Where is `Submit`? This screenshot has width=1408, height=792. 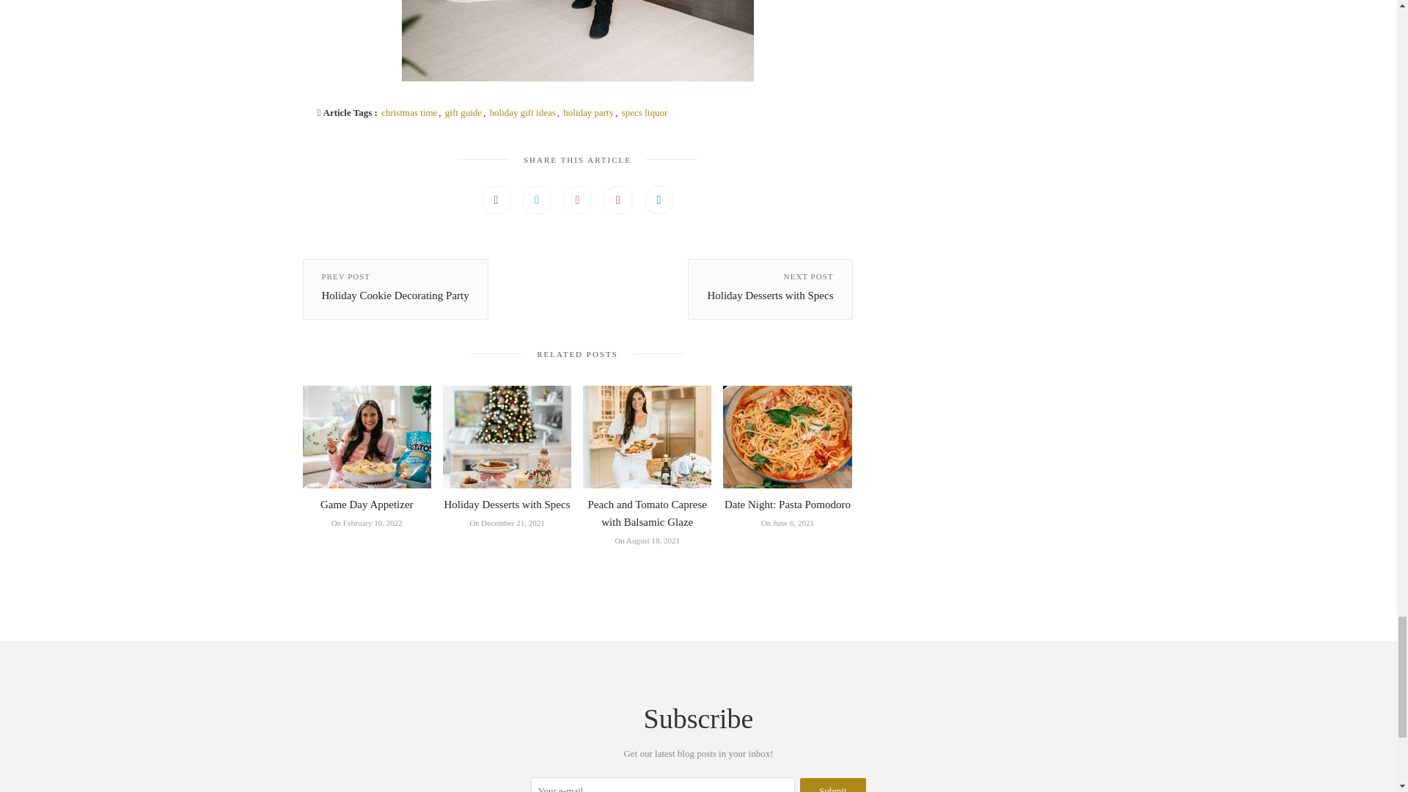 Submit is located at coordinates (832, 785).